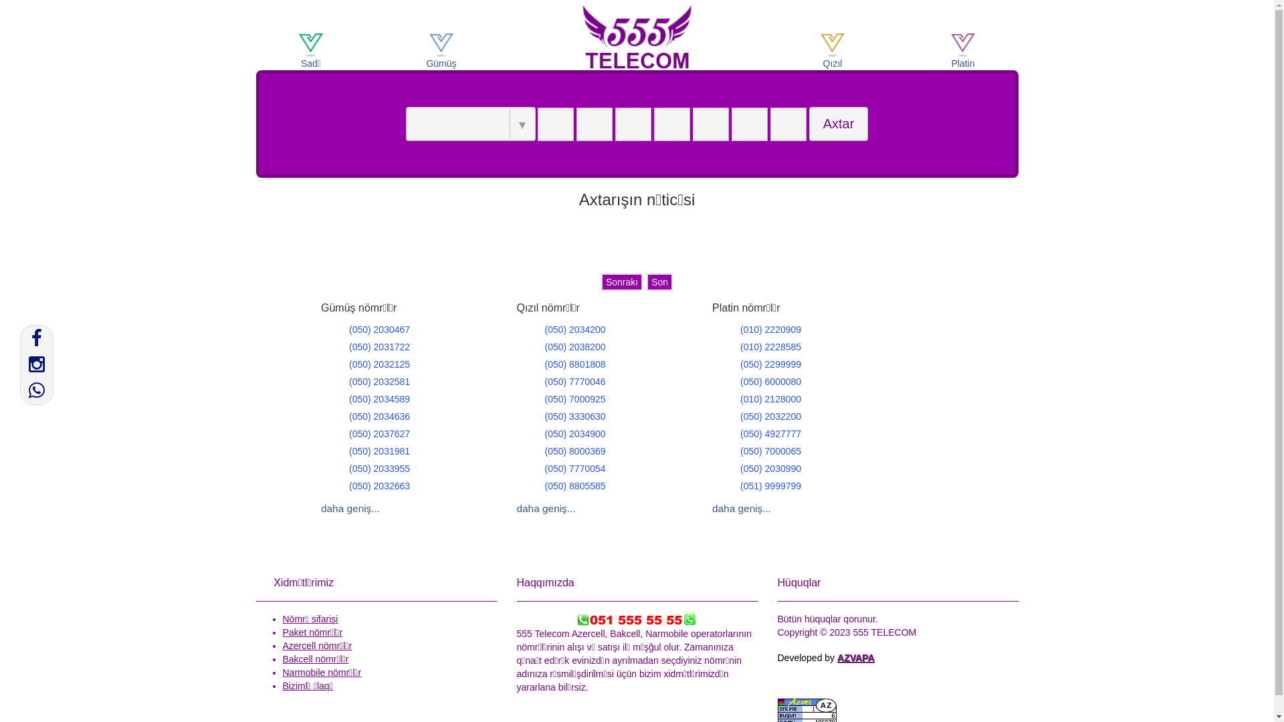  Describe the element at coordinates (380, 434) in the screenshot. I see `(050) 2037627` at that location.